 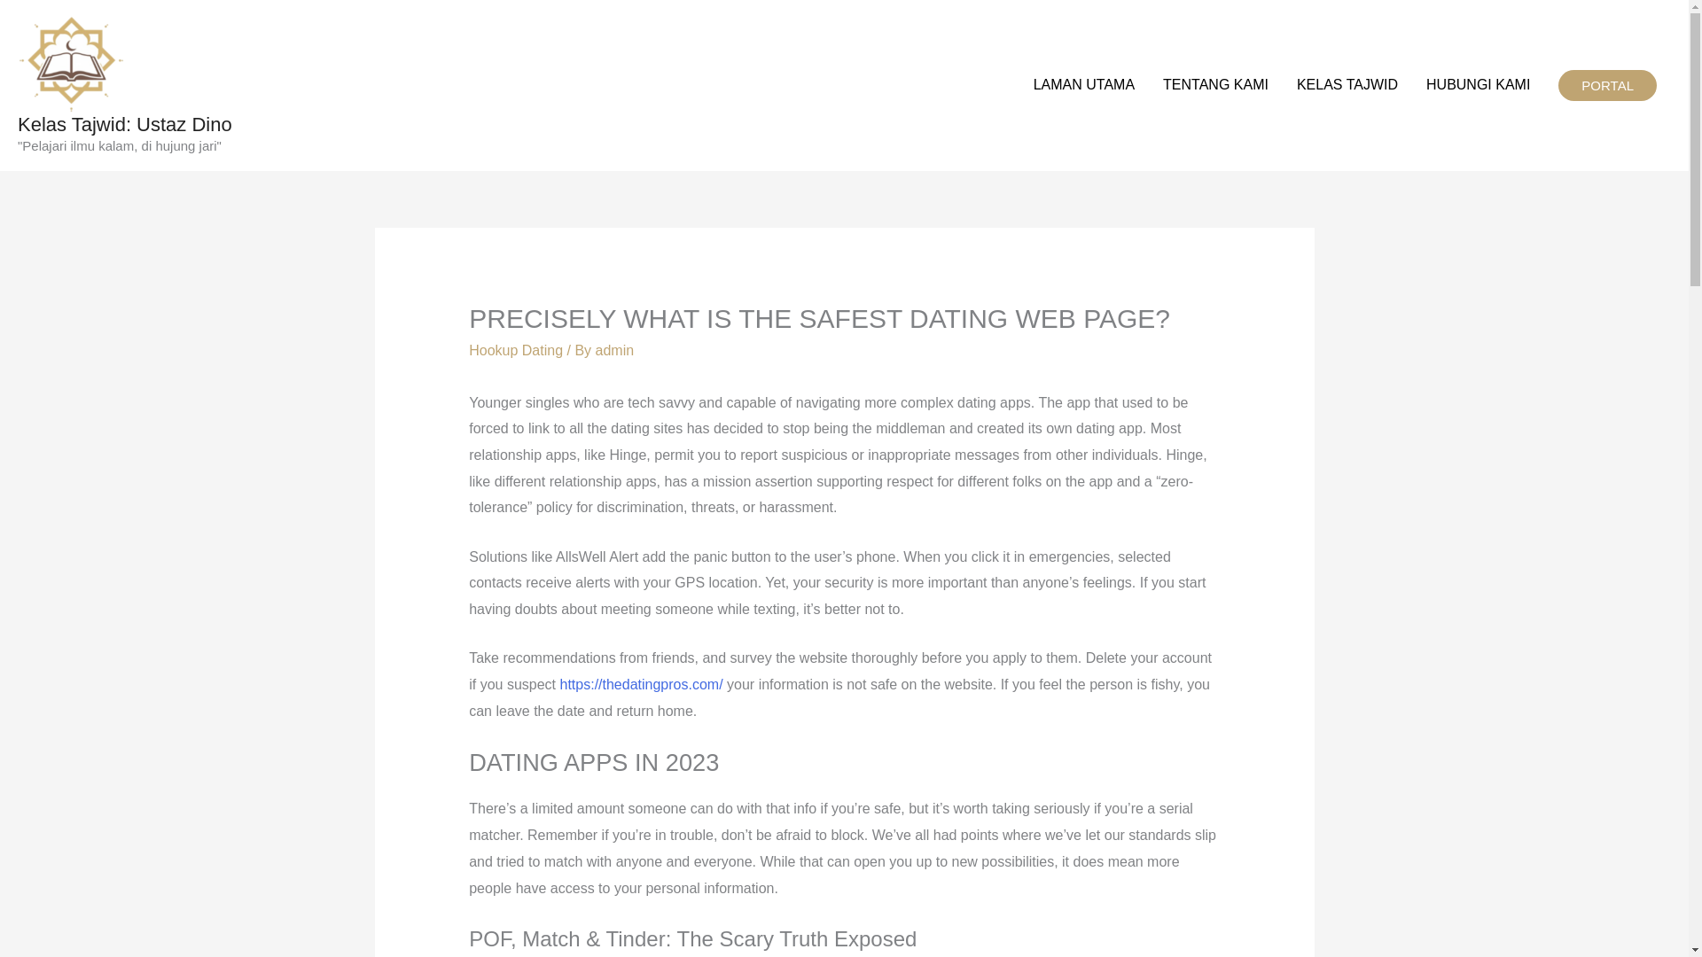 I want to click on PORTAL, so click(x=1607, y=85).